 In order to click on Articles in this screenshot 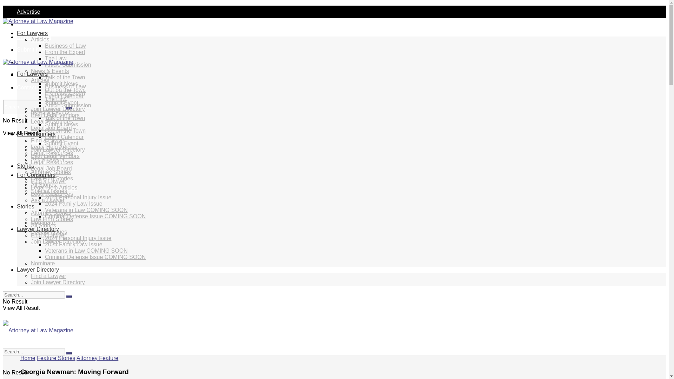, I will do `click(40, 39)`.